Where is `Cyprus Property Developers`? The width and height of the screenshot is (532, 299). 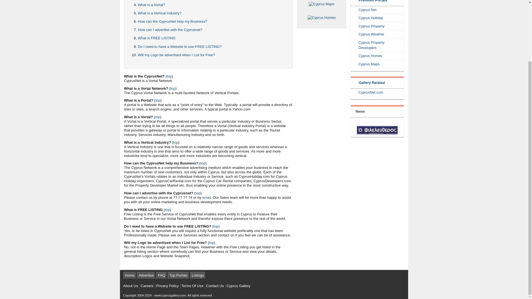 Cyprus Property Developers is located at coordinates (378, 45).